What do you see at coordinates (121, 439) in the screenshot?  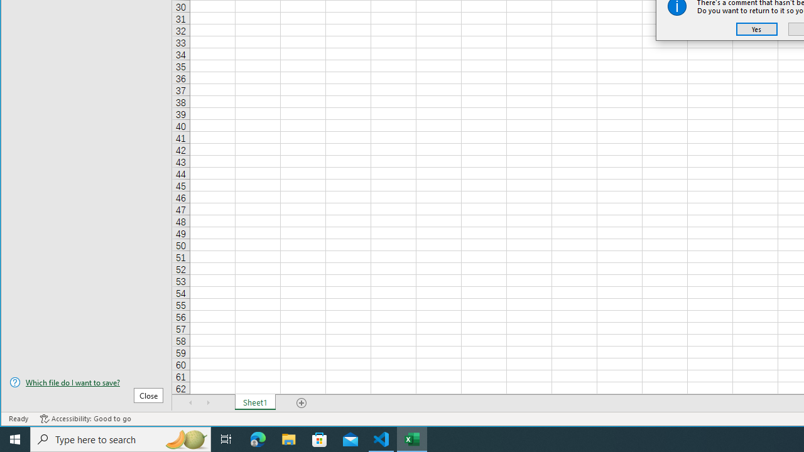 I see `Type here to search` at bounding box center [121, 439].